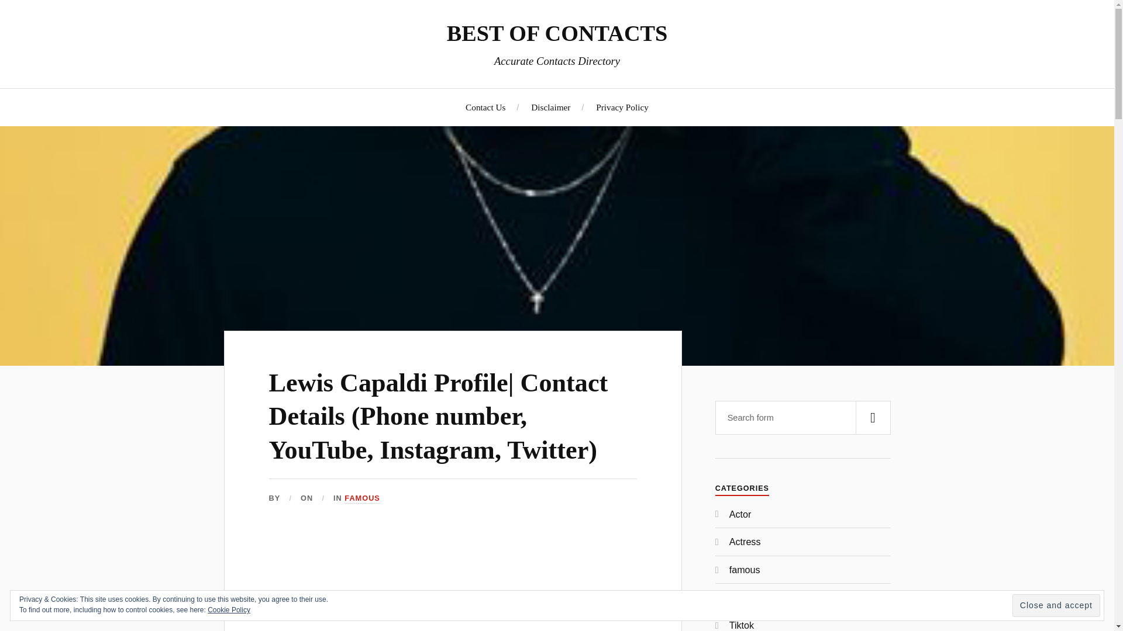 This screenshot has height=631, width=1123. Describe the element at coordinates (744, 569) in the screenshot. I see `famous` at that location.